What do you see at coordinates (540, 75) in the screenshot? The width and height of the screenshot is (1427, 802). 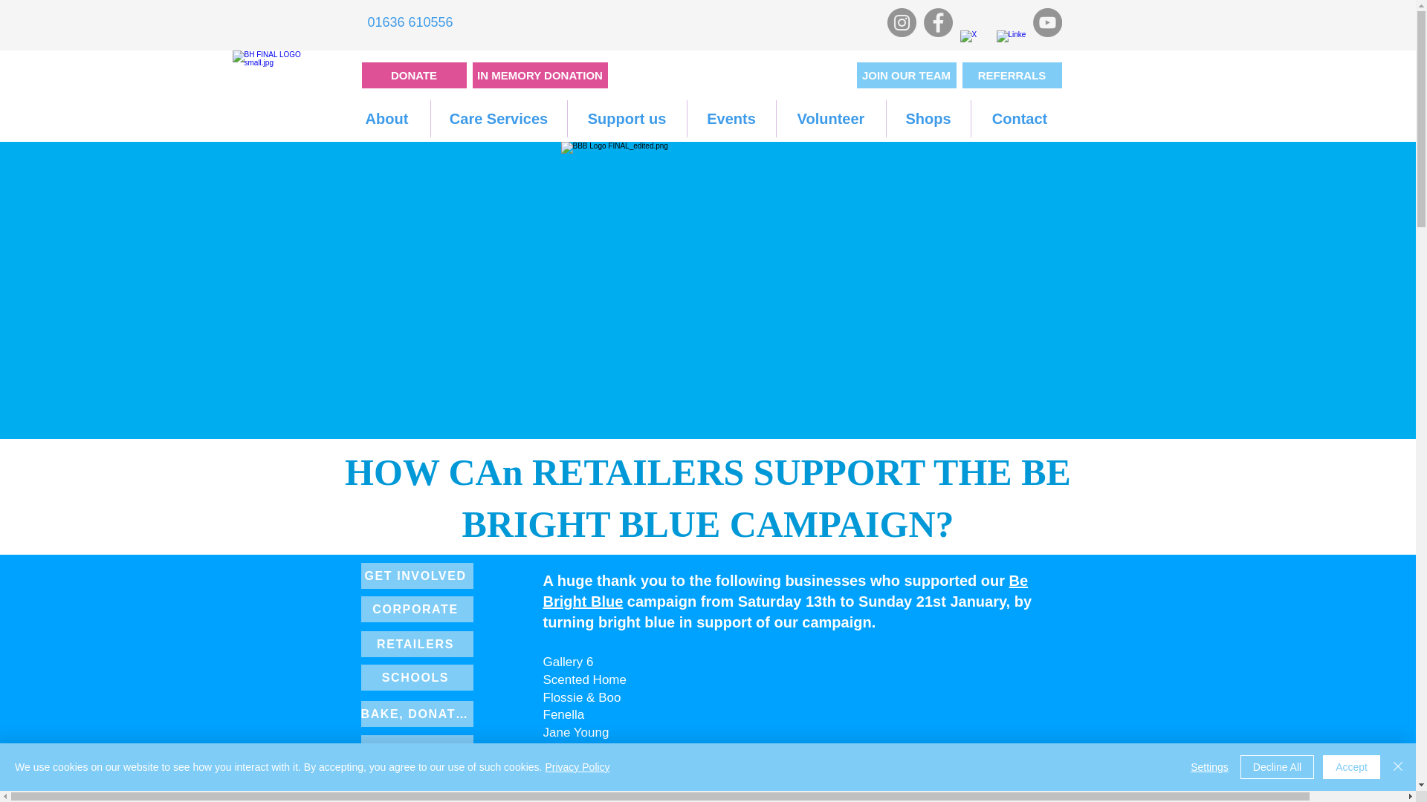 I see `IN MEMORY DONATION` at bounding box center [540, 75].